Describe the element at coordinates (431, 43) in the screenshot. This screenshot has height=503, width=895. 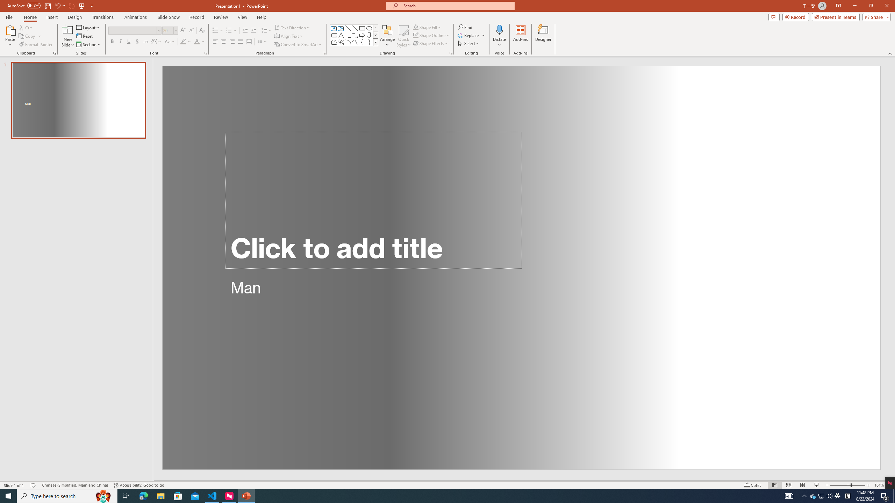
I see `Shape Effects` at that location.